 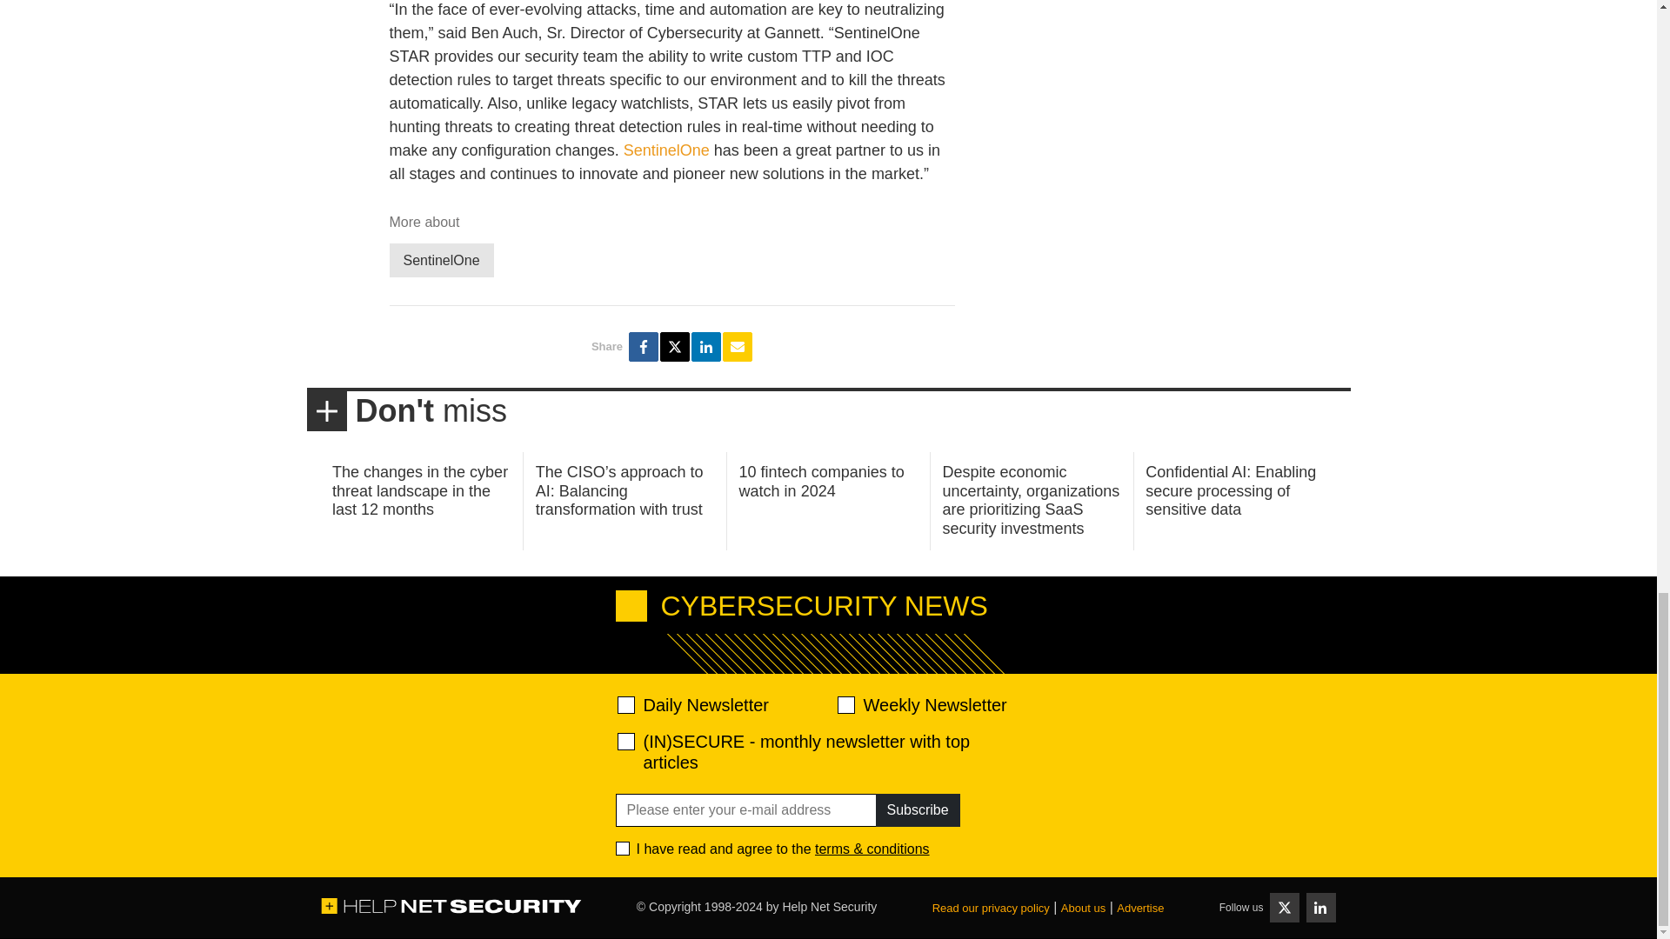 I want to click on d2d471aafa, so click(x=845, y=704).